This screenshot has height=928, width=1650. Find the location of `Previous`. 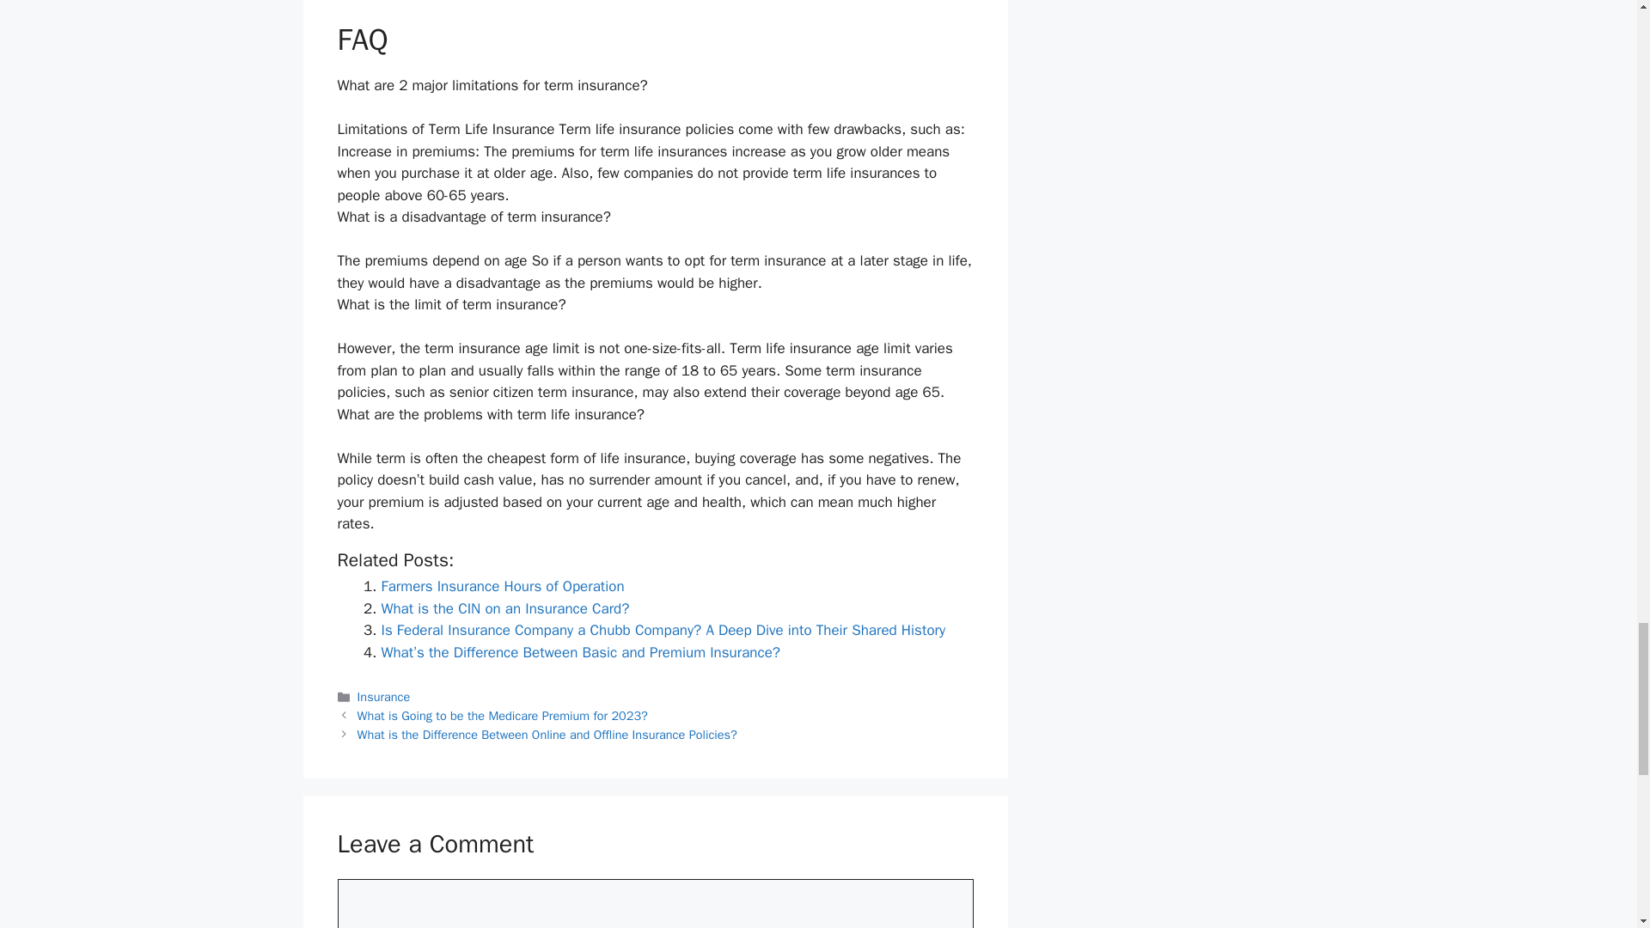

Previous is located at coordinates (503, 716).